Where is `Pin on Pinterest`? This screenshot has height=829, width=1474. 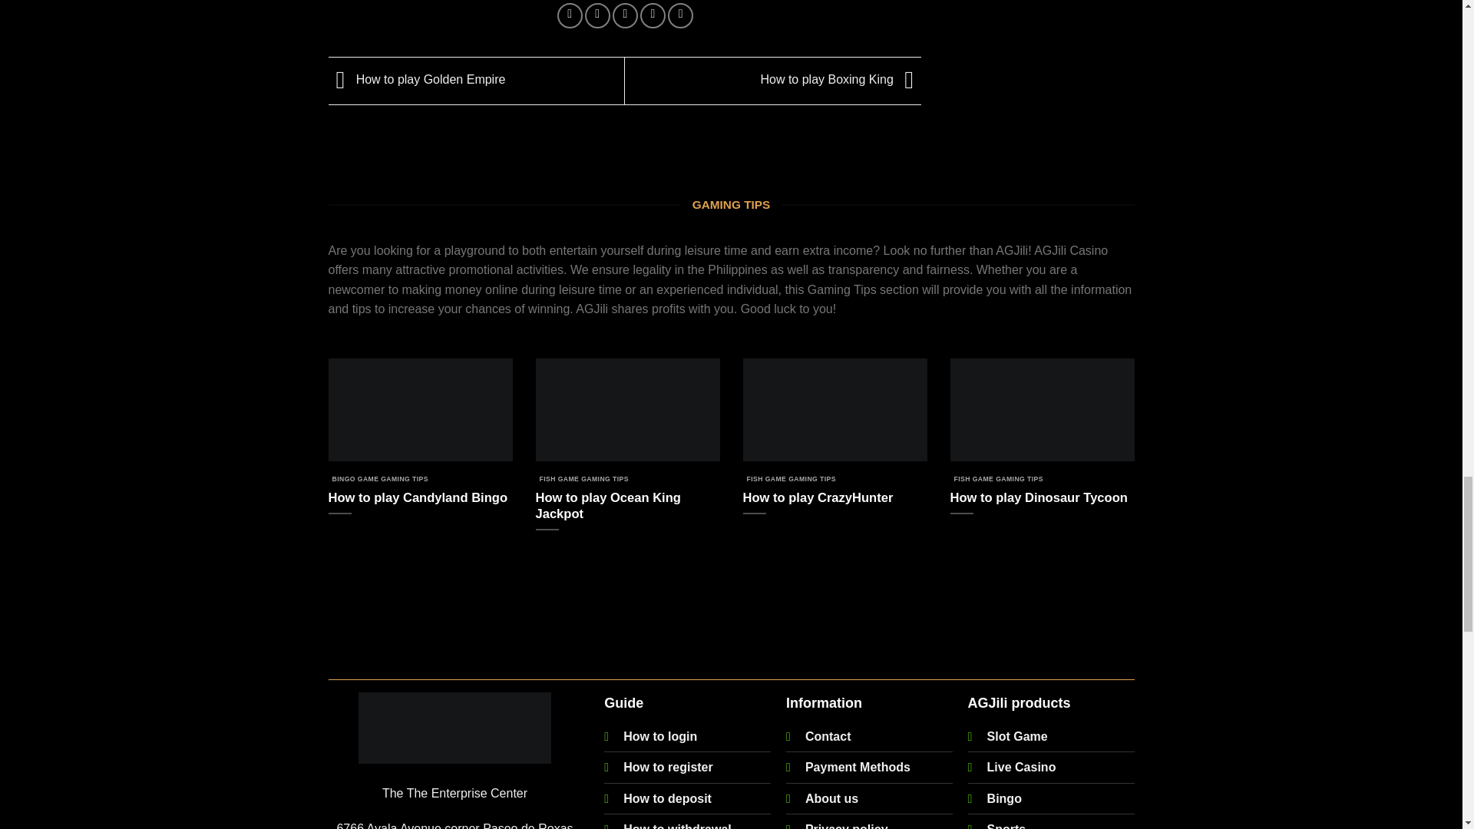
Pin on Pinterest is located at coordinates (653, 15).